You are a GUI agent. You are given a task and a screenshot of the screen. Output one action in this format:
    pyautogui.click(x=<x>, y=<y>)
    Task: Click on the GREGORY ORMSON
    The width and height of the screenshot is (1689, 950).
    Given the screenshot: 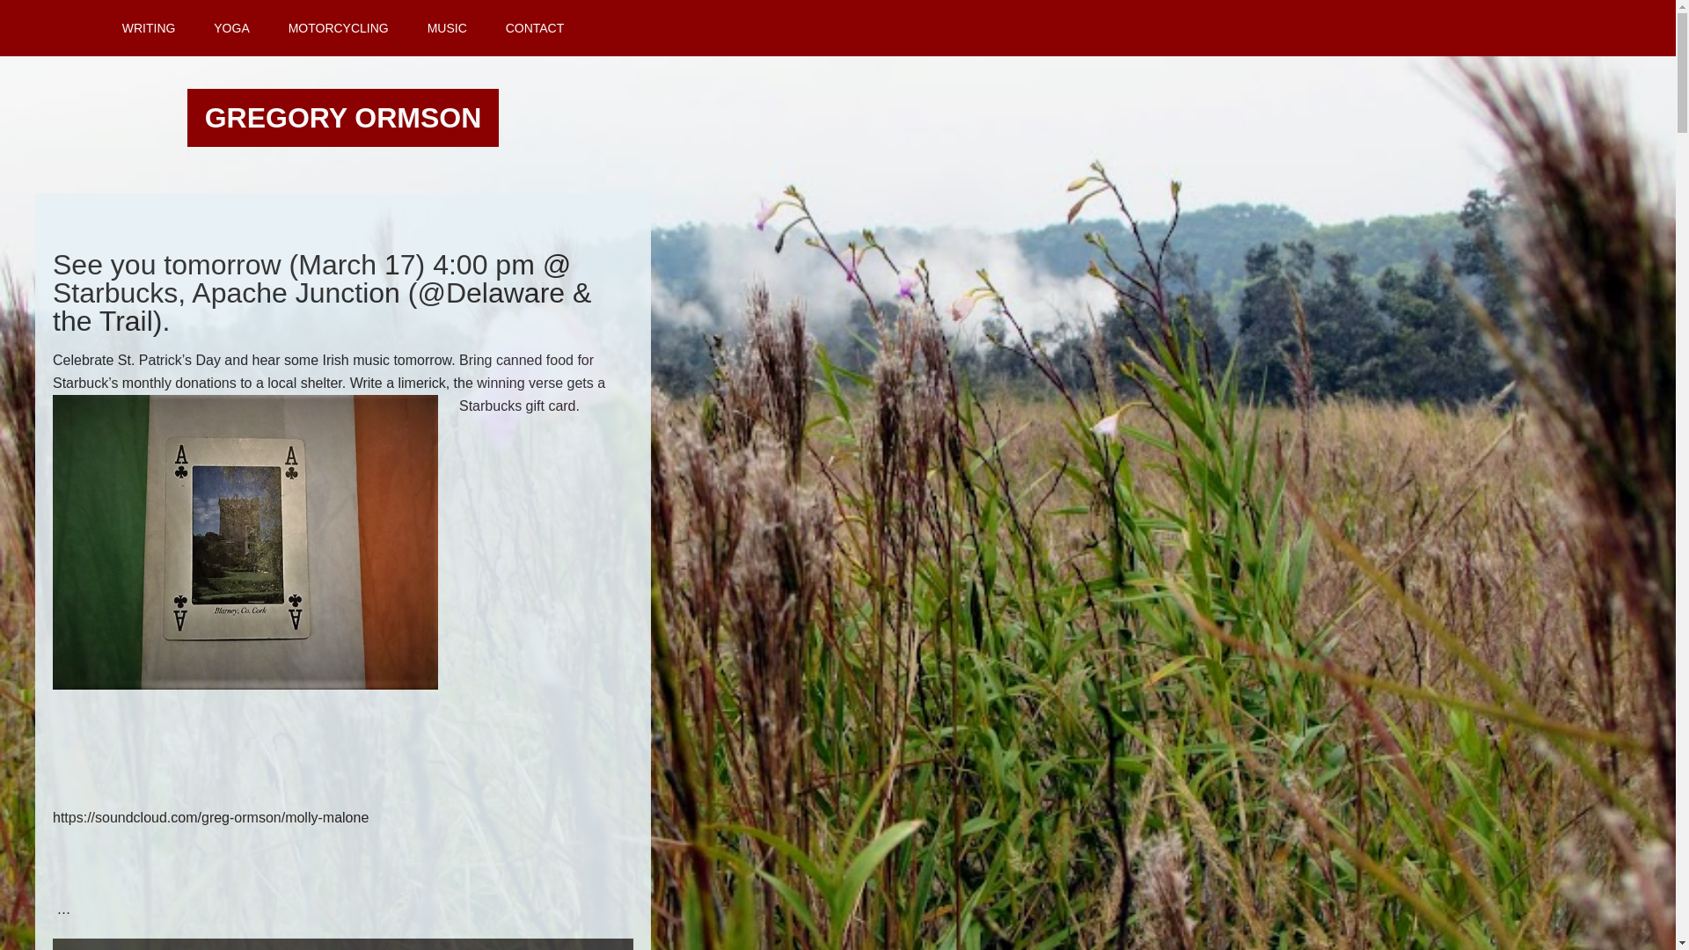 What is the action you would take?
    pyautogui.click(x=343, y=118)
    